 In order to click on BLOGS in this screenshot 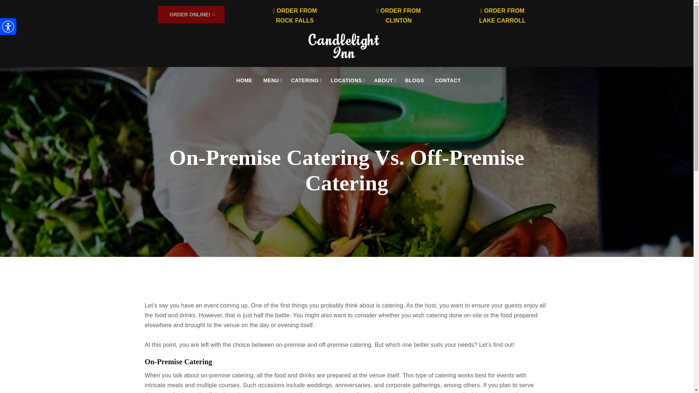, I will do `click(347, 80)`.